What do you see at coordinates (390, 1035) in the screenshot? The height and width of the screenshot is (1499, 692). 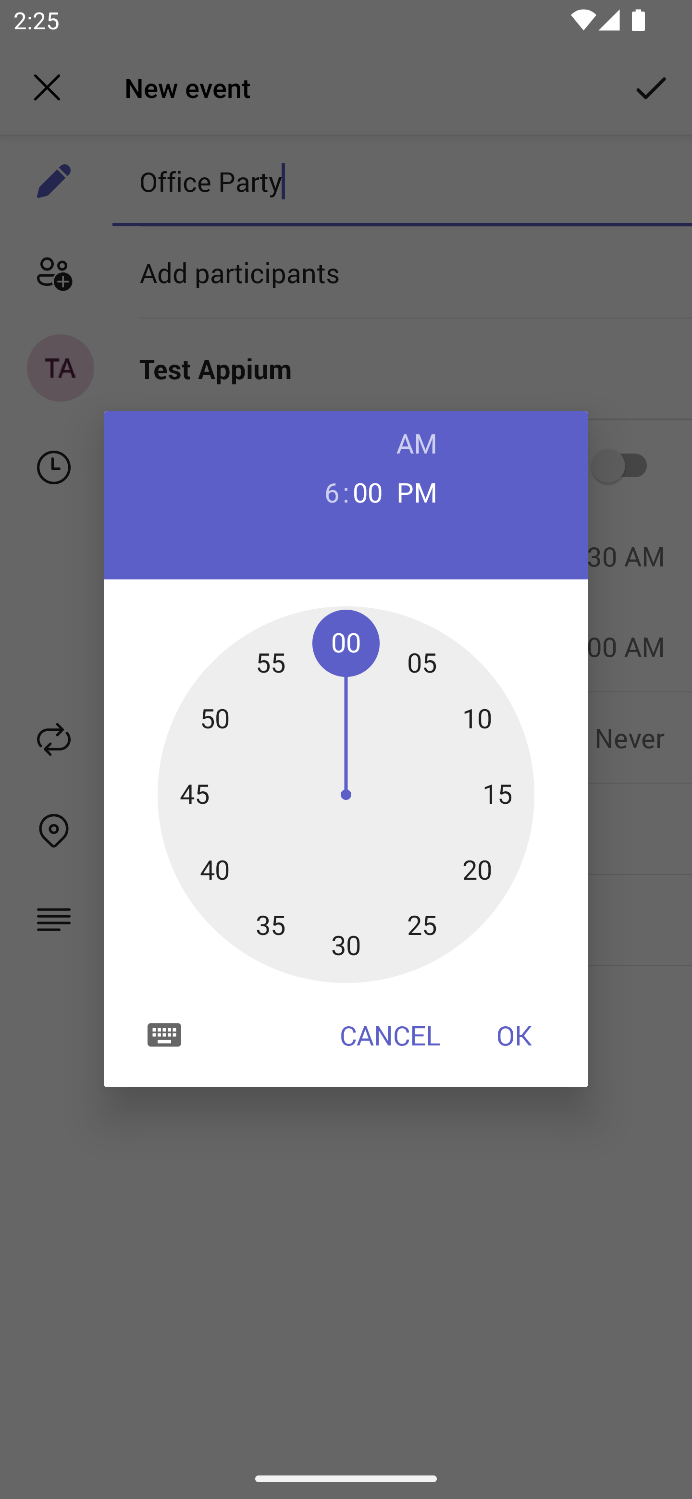 I see `CANCEL` at bounding box center [390, 1035].